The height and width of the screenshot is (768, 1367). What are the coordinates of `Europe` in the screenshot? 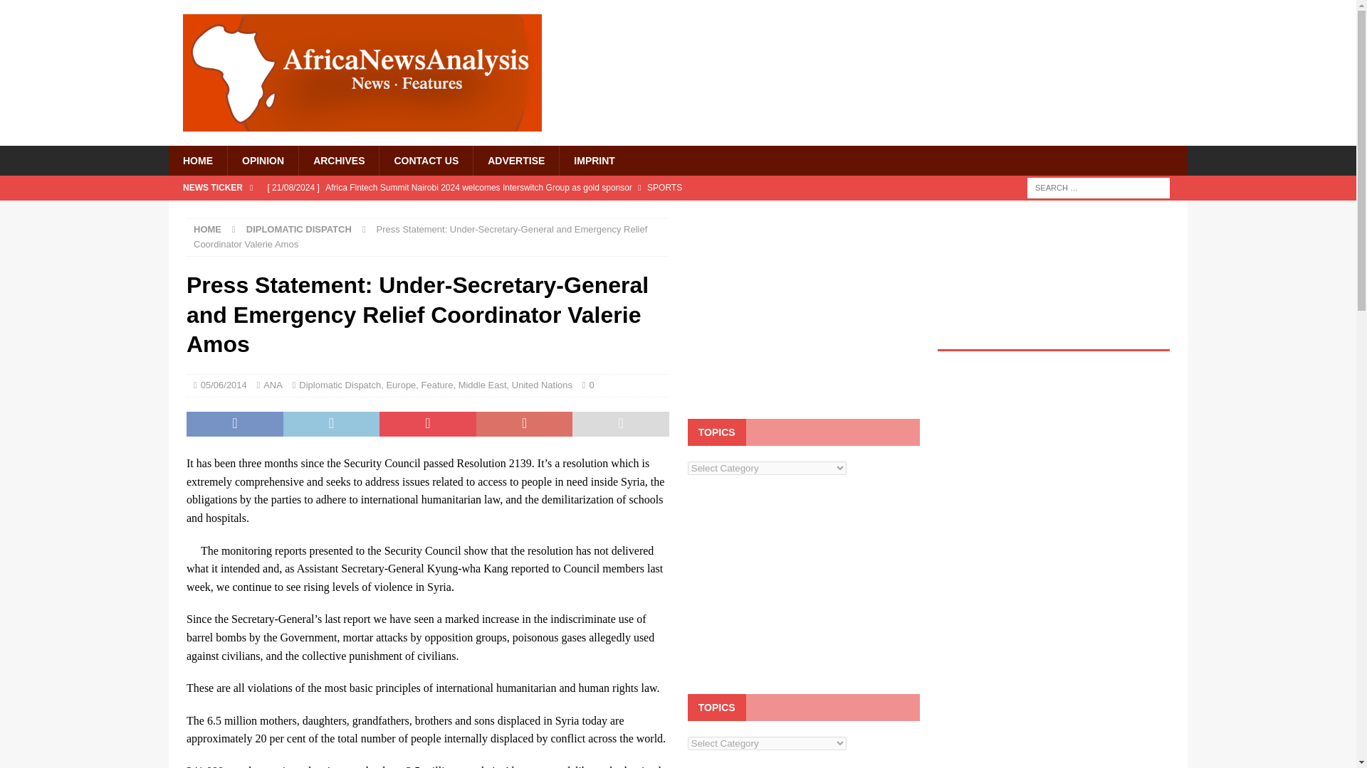 It's located at (400, 384).